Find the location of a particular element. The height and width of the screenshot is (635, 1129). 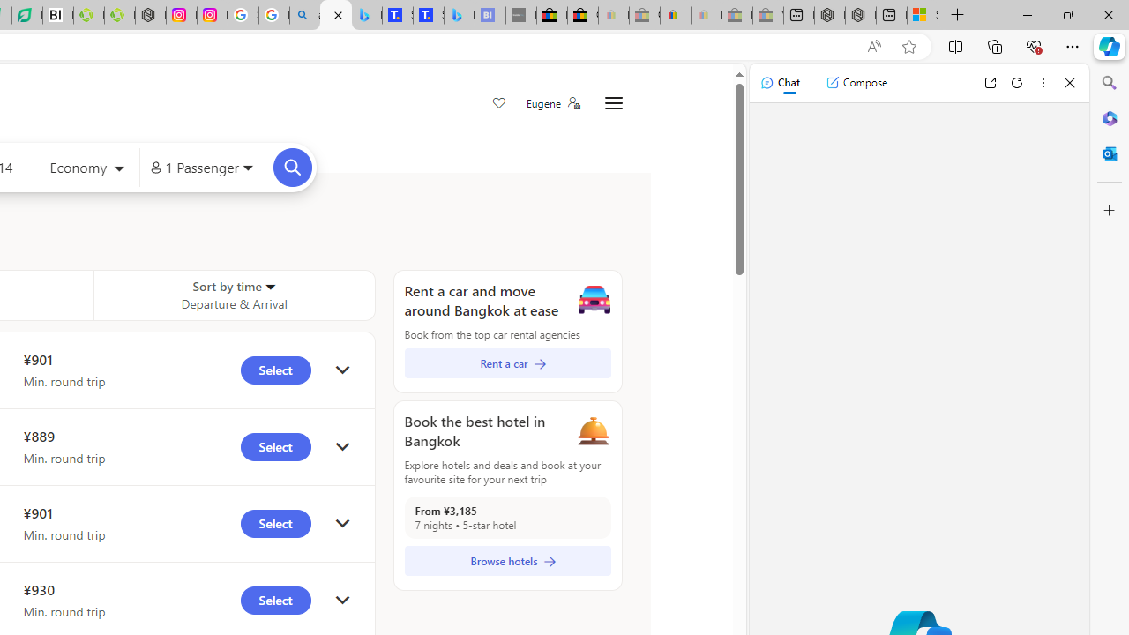

LendingTree - Compare Lenders is located at coordinates (27, 16).